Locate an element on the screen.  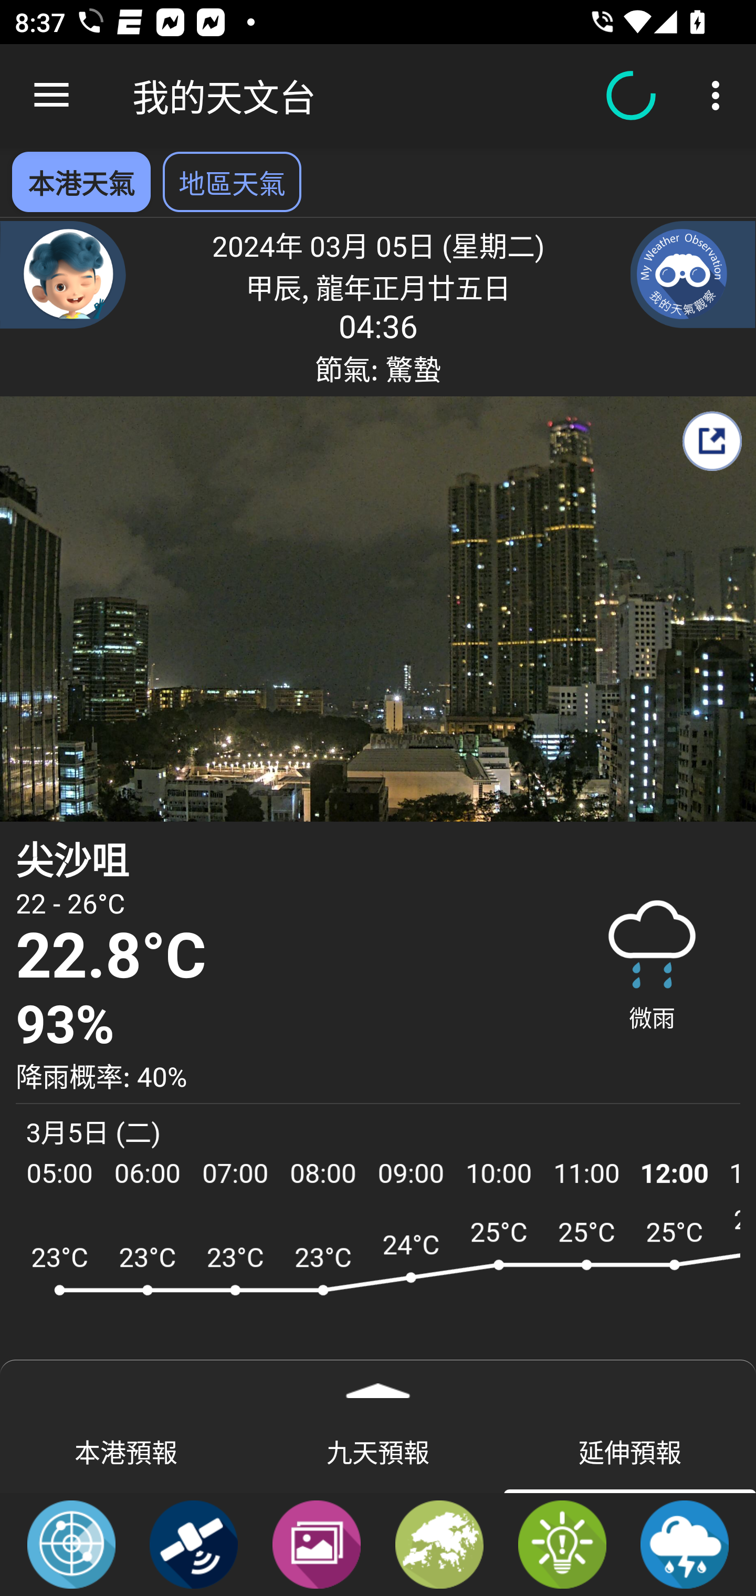
本港預報 is located at coordinates (126, 1451).